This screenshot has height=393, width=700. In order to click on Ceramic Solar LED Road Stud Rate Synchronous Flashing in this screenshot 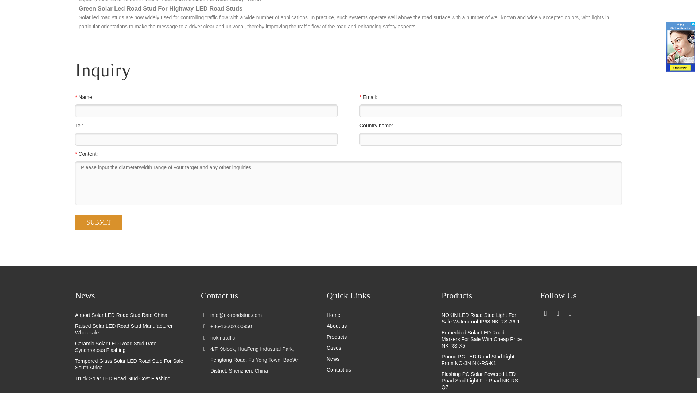, I will do `click(130, 346)`.